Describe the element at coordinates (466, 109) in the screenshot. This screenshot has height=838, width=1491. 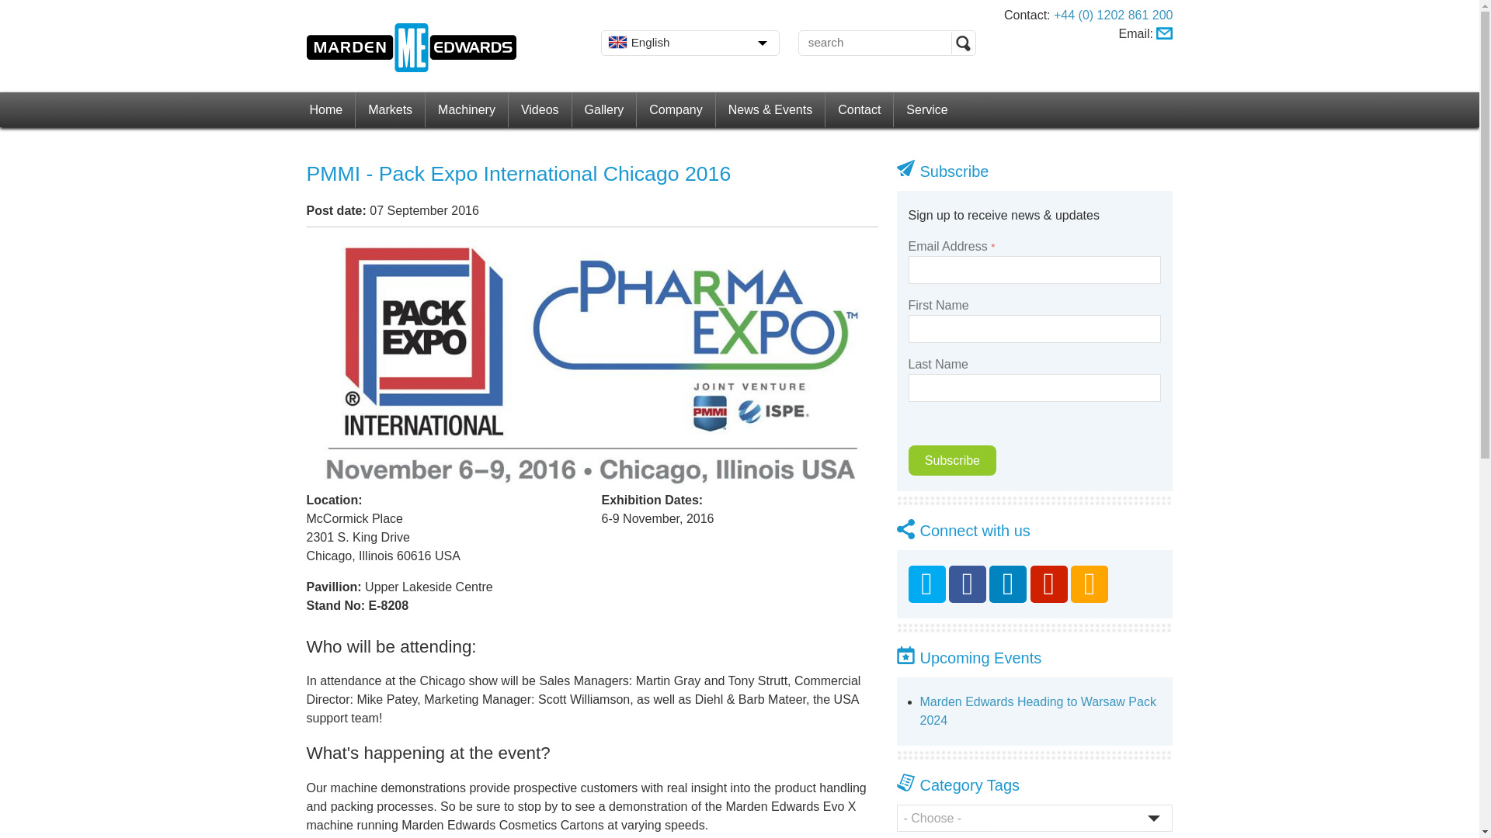
I see `Machinery` at that location.